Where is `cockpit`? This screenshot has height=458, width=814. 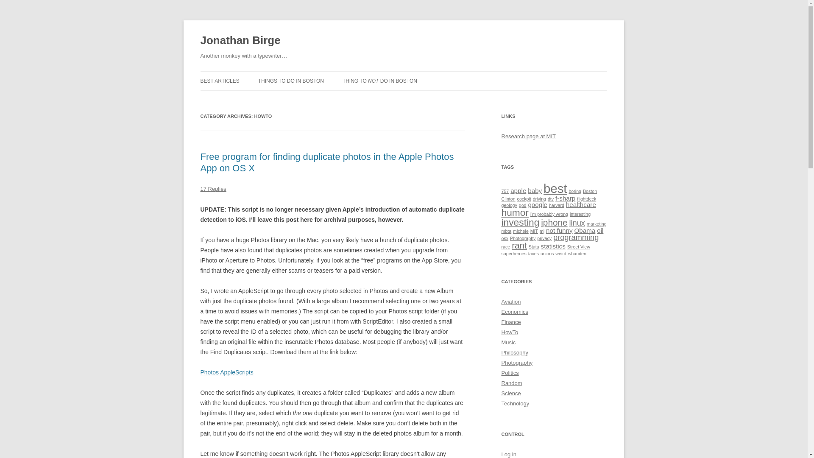
cockpit is located at coordinates (524, 199).